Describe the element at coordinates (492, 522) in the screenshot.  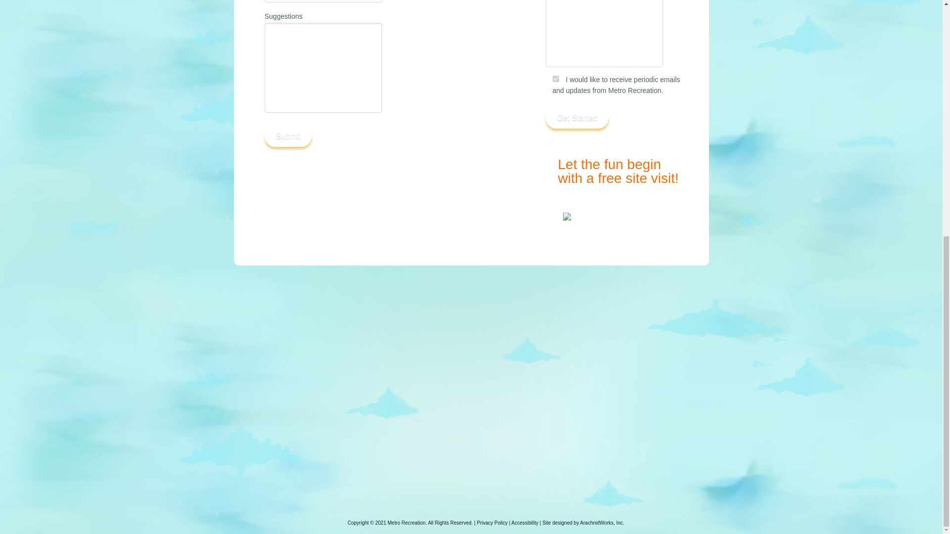
I see `Privacy Policy` at that location.